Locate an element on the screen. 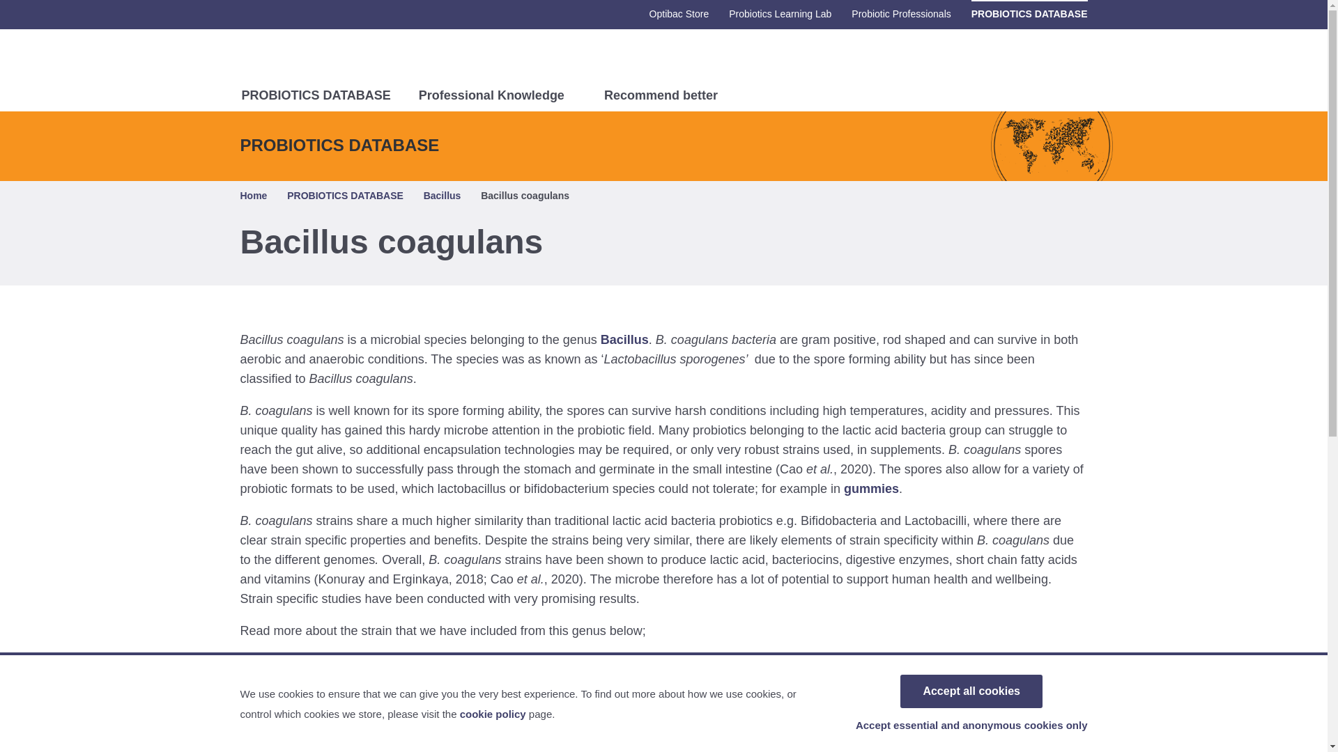 The image size is (1338, 752). Probiotic Professionals is located at coordinates (900, 15).